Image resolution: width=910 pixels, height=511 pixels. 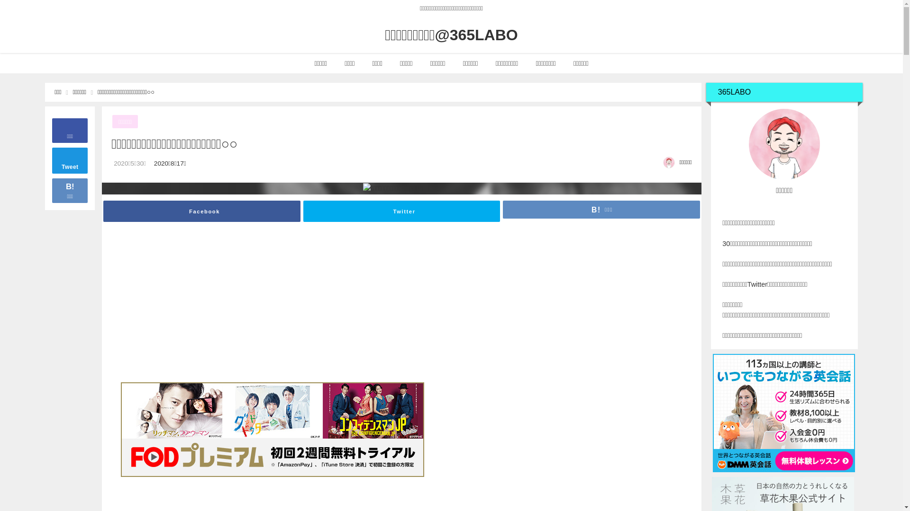 I want to click on Advertisement, so click(x=261, y=307).